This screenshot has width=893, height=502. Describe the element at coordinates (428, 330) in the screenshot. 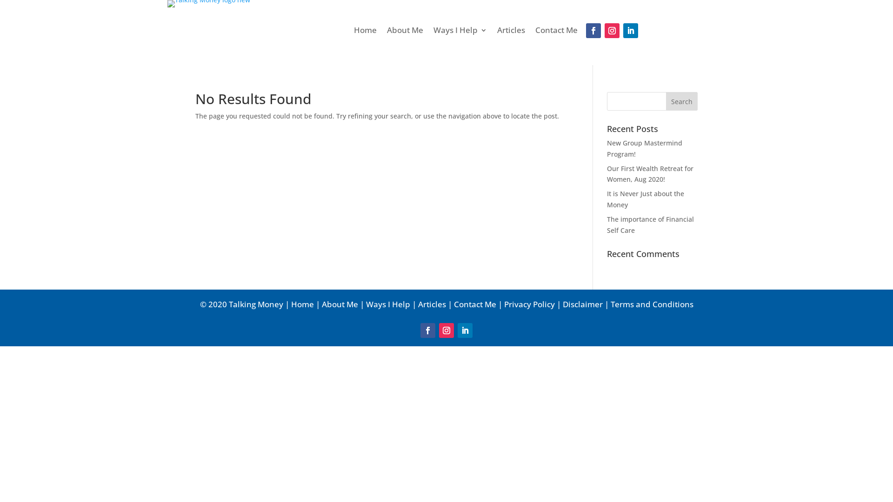

I see `Follow on Facebook` at that location.